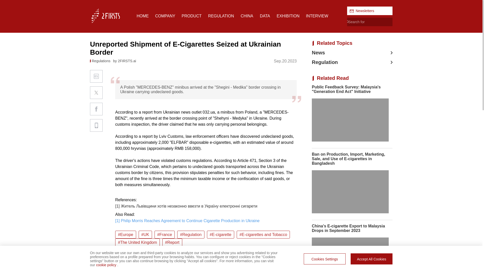  I want to click on HOME, so click(142, 16).